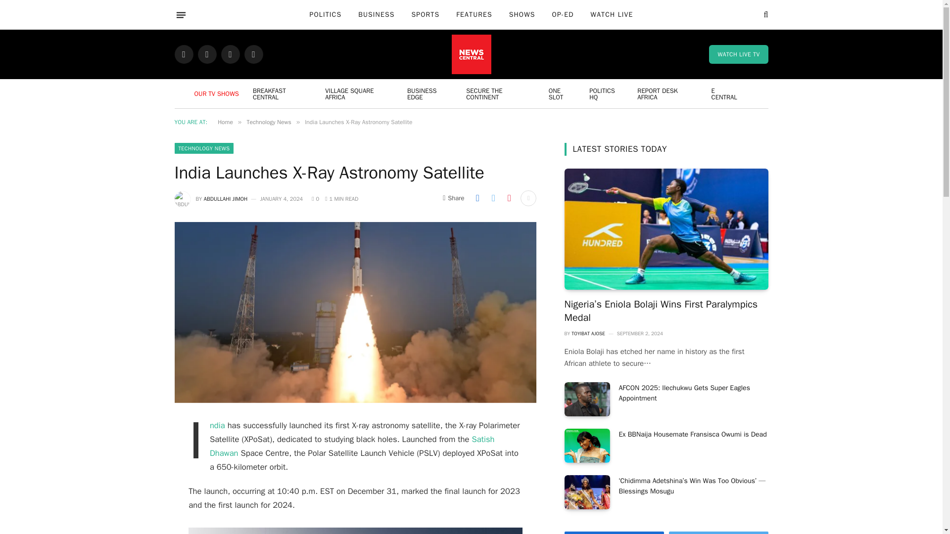 Image resolution: width=950 pixels, height=534 pixels. What do you see at coordinates (183, 54) in the screenshot?
I see `Facebook` at bounding box center [183, 54].